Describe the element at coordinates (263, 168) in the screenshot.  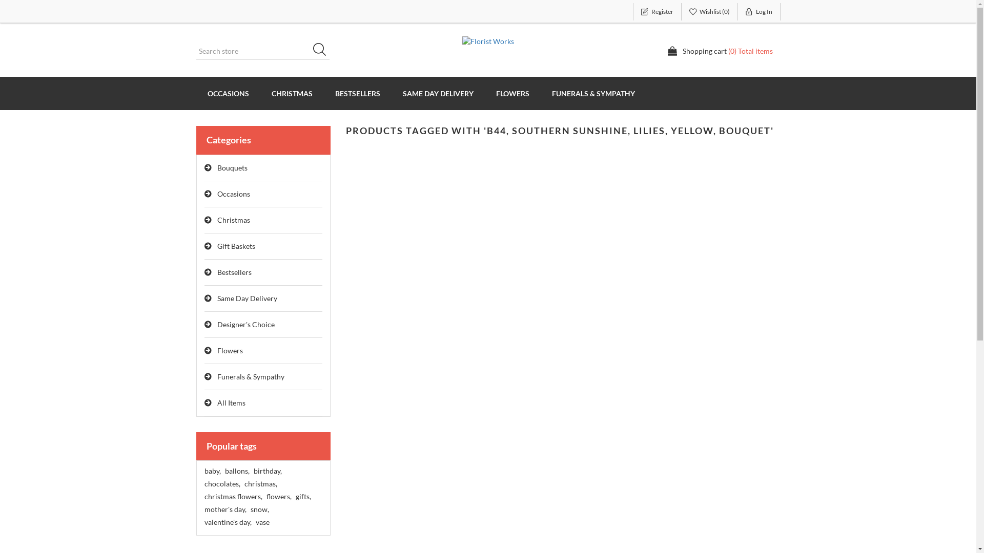
I see `Bouquets` at that location.